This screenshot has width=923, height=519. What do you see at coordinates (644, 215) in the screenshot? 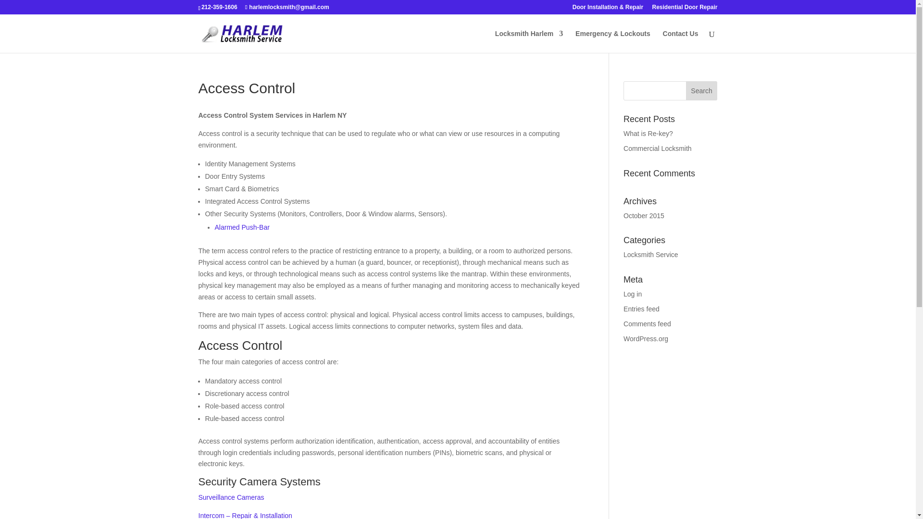
I see `October 2015` at bounding box center [644, 215].